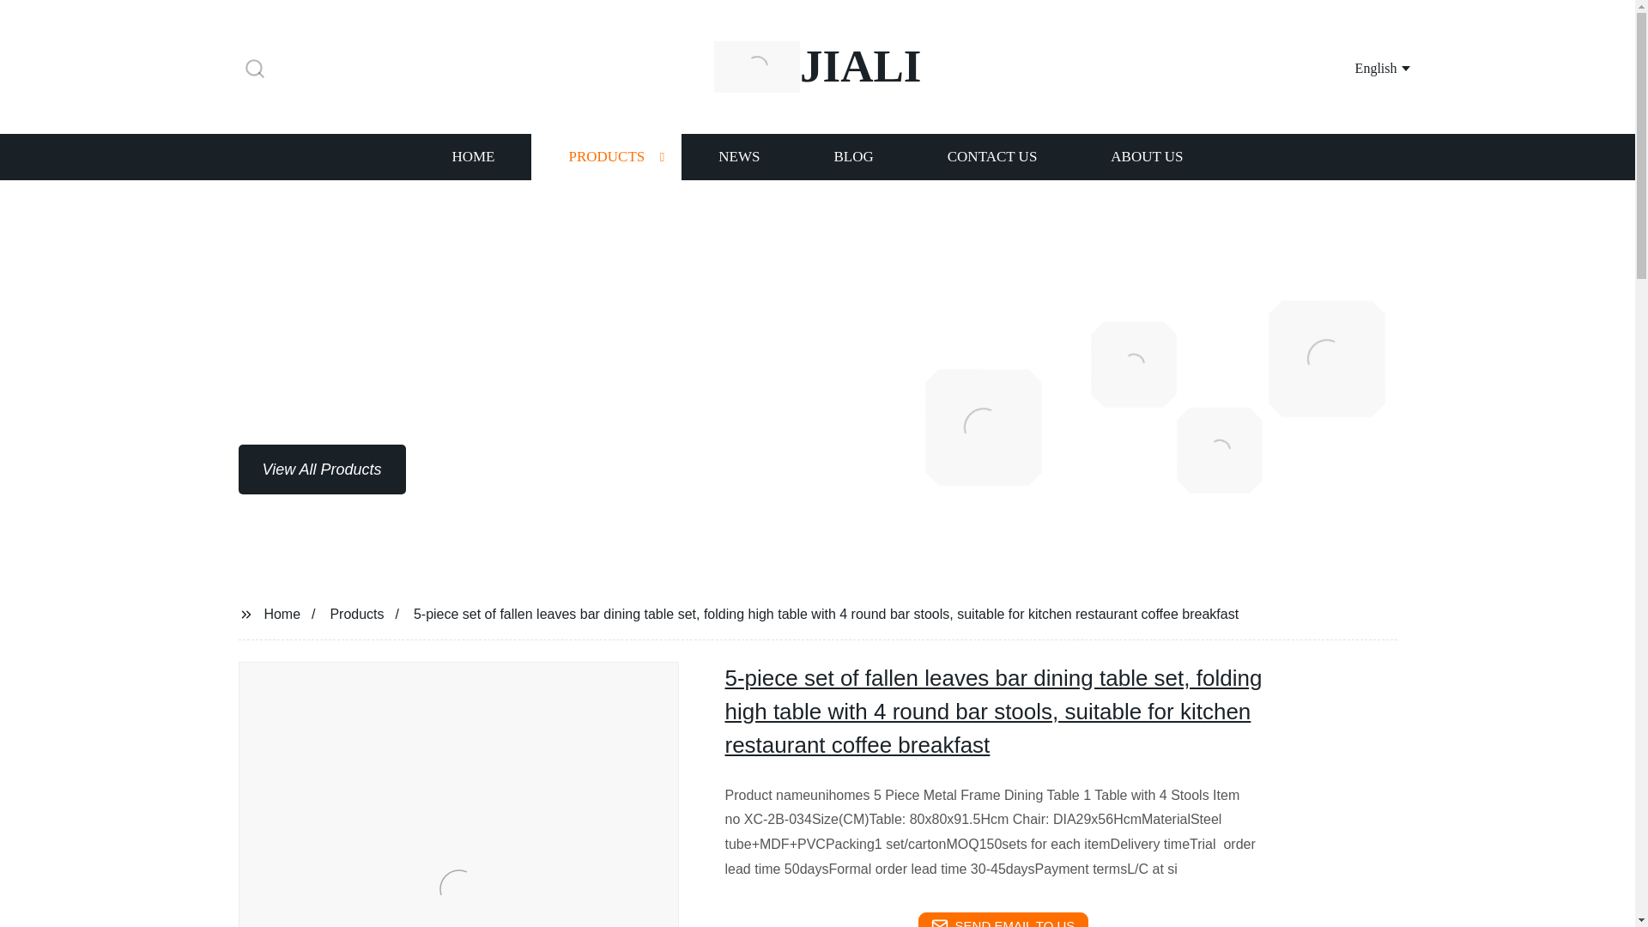 Image resolution: width=1648 pixels, height=927 pixels. What do you see at coordinates (282, 613) in the screenshot?
I see `Home` at bounding box center [282, 613].